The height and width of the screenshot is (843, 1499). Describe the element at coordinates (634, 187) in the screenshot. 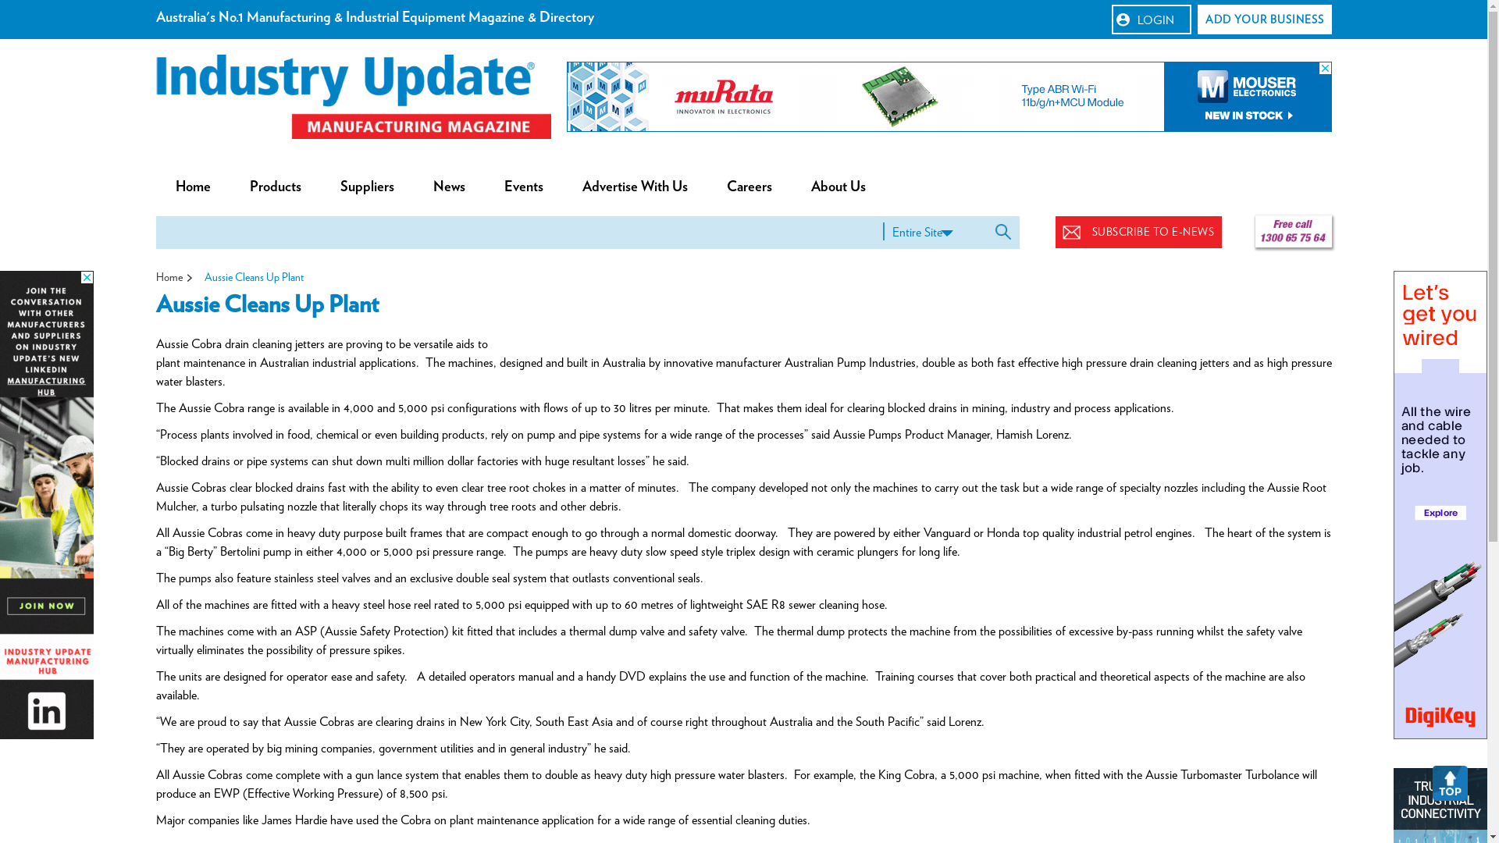

I see `Advertise With Us` at that location.